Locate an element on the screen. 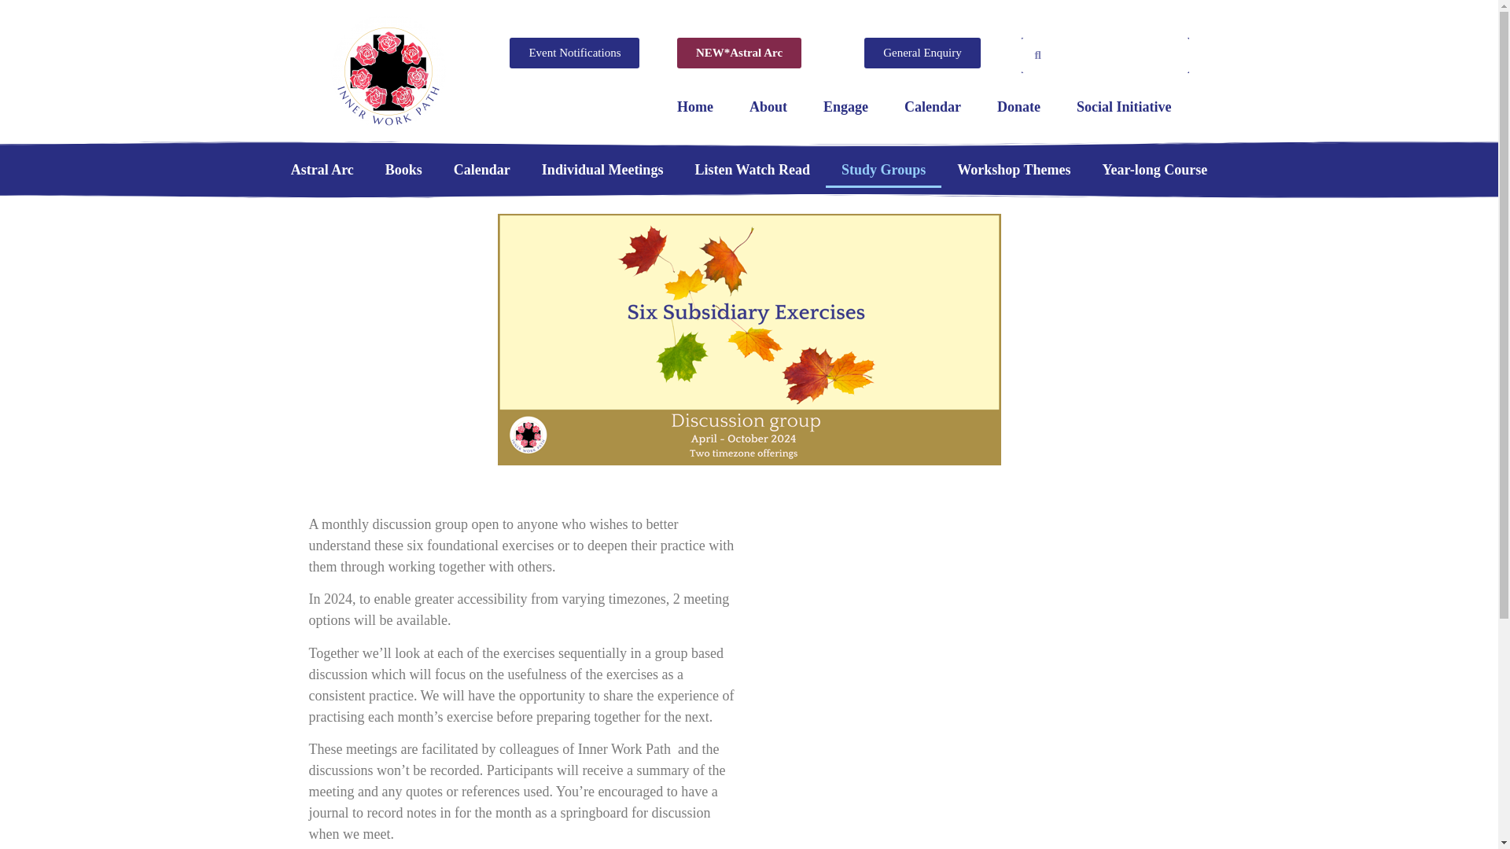 The width and height of the screenshot is (1510, 849). Workshop Themes is located at coordinates (1013, 170).